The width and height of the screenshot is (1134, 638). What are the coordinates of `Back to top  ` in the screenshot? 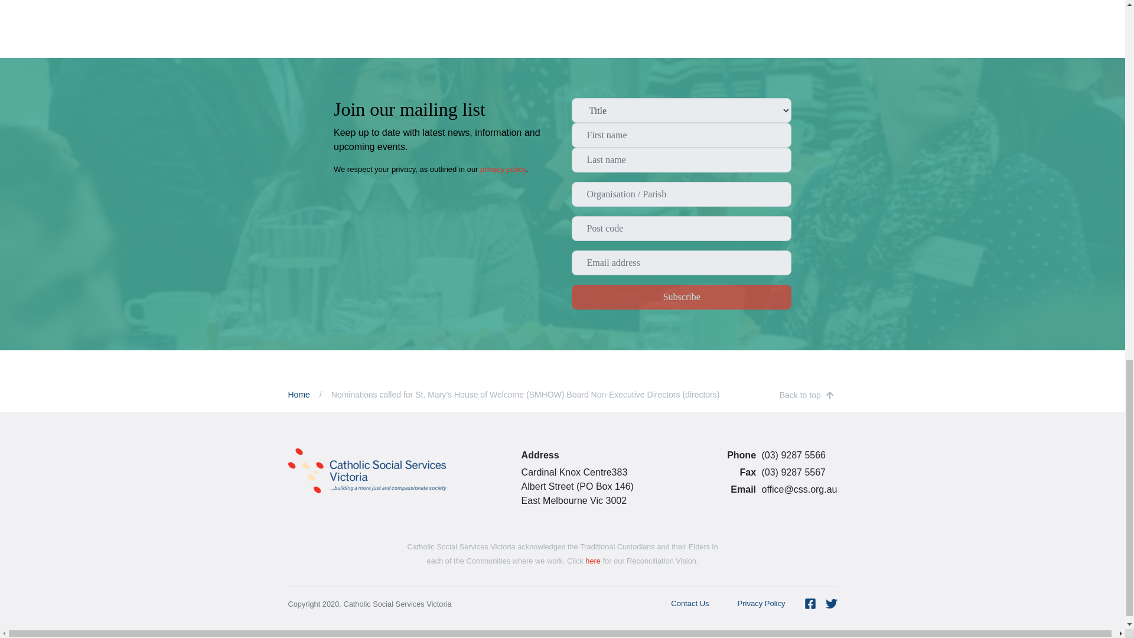 It's located at (807, 395).